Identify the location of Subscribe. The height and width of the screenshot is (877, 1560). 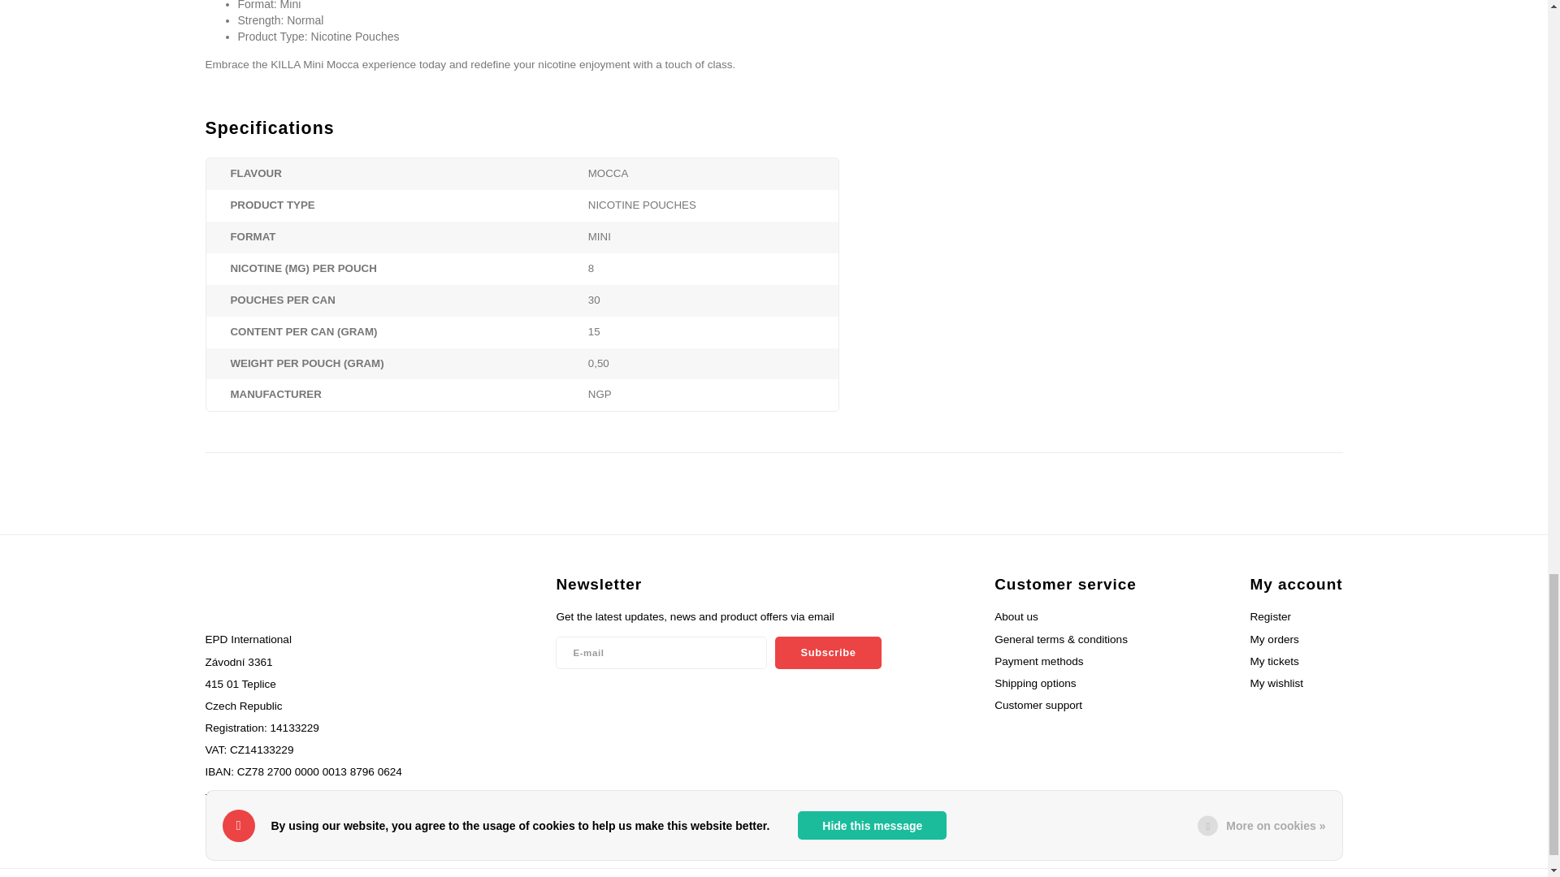
(828, 653).